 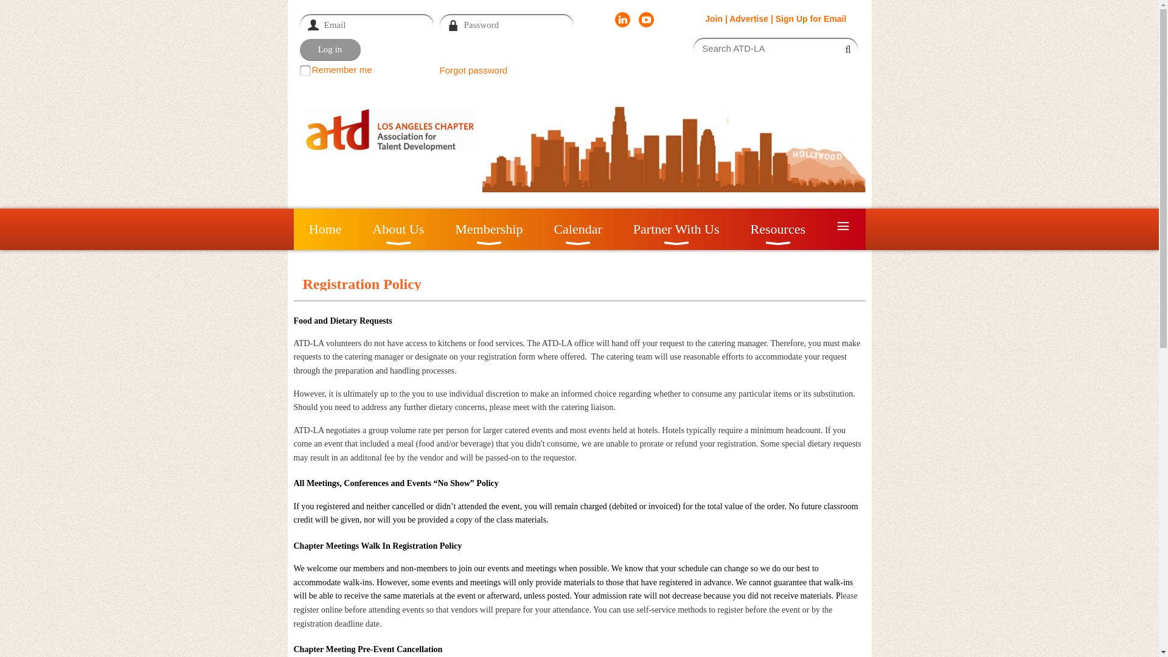 I want to click on Partner With Us, so click(x=676, y=229).